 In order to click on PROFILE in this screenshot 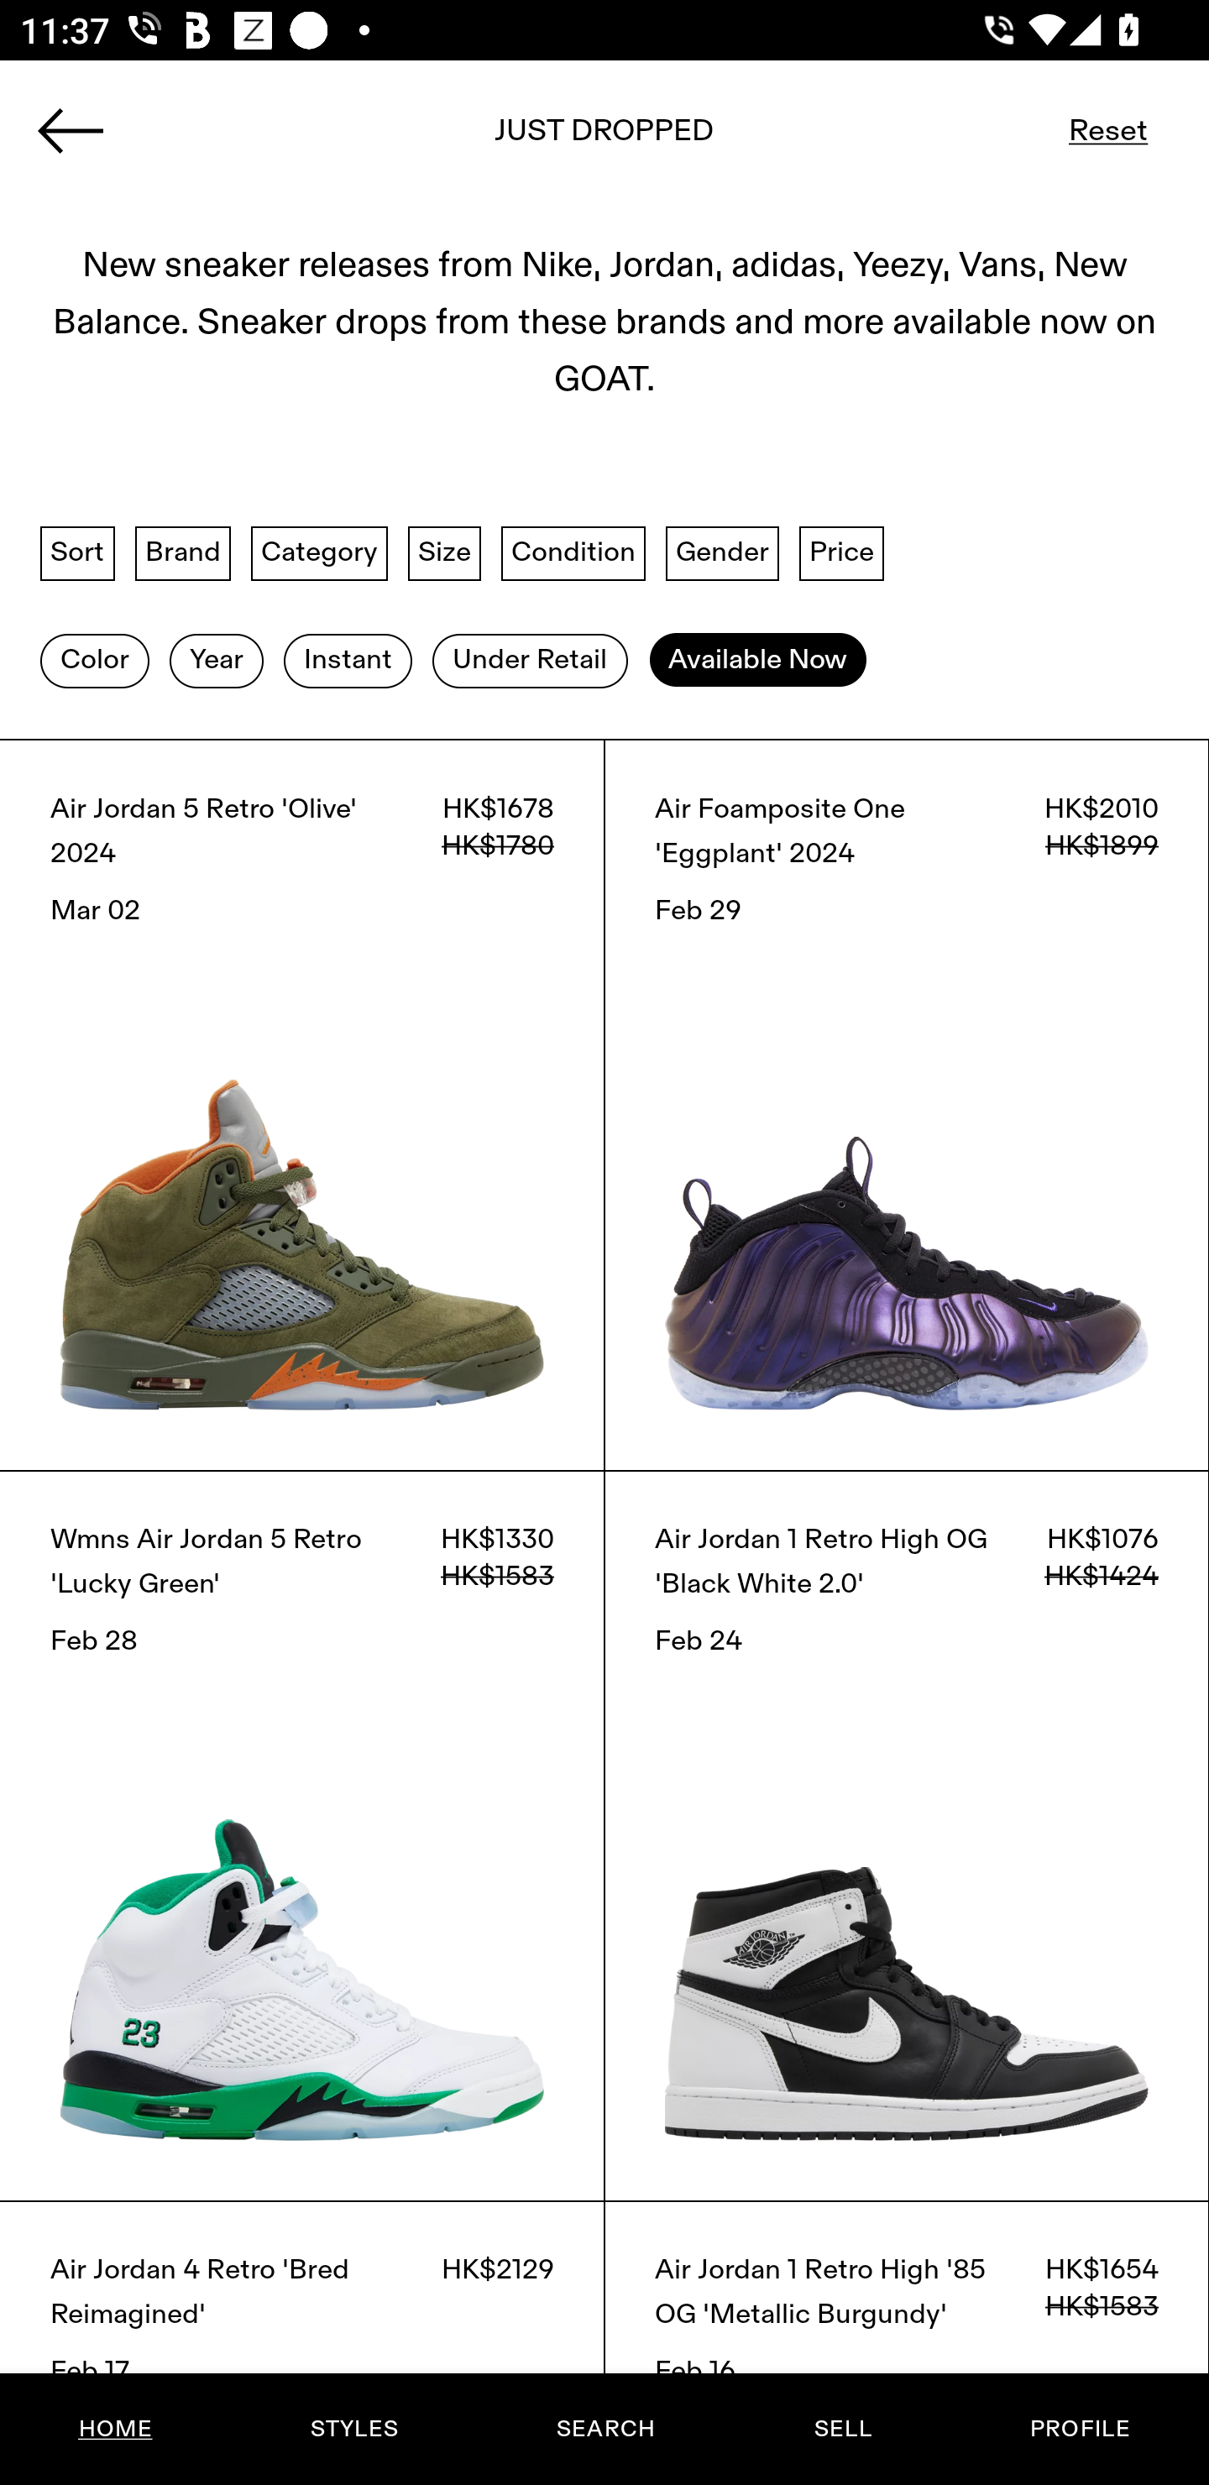, I will do `click(1080, 2429)`.